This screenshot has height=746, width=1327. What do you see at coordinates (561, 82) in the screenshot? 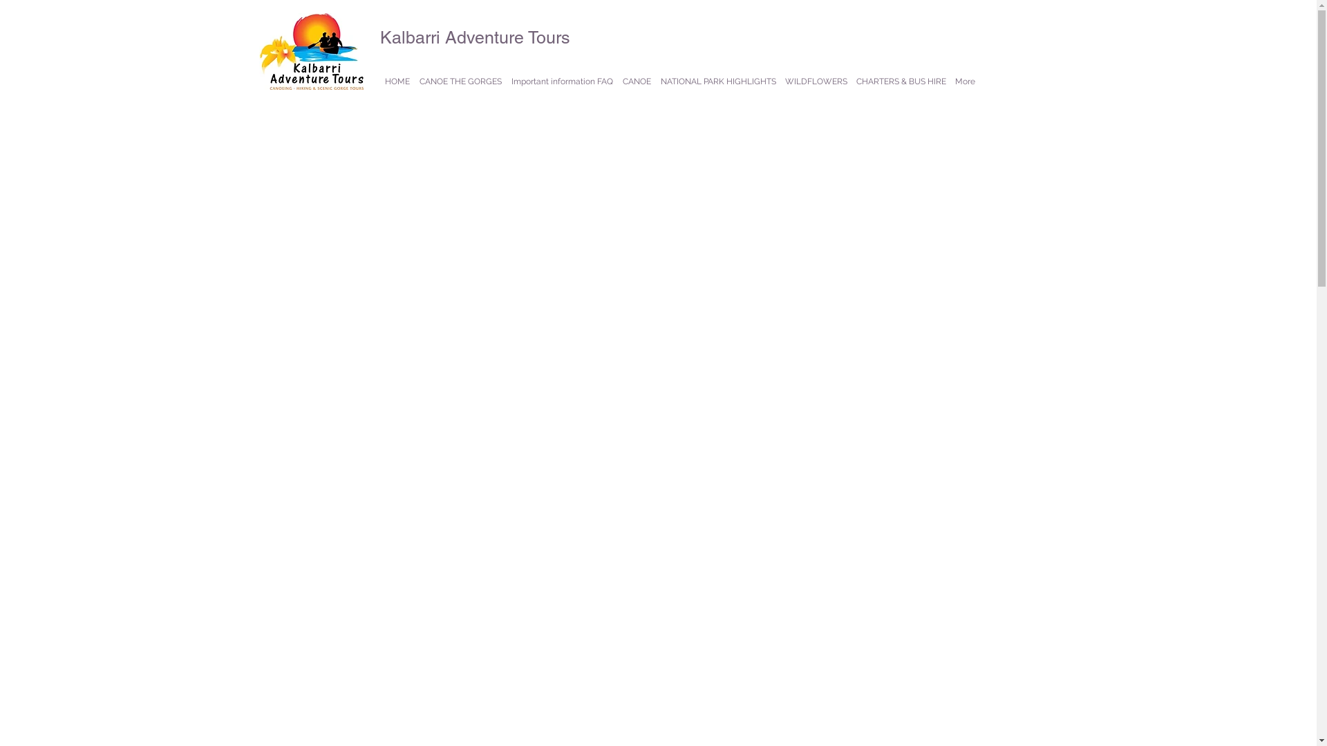
I see `Important information FAQ` at bounding box center [561, 82].